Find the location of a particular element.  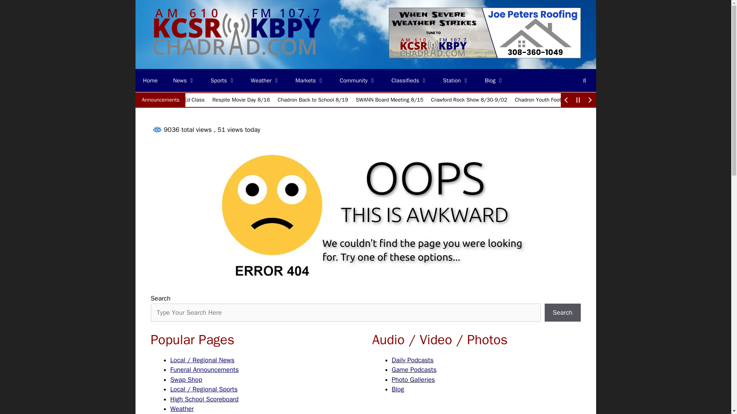

News is located at coordinates (184, 80).